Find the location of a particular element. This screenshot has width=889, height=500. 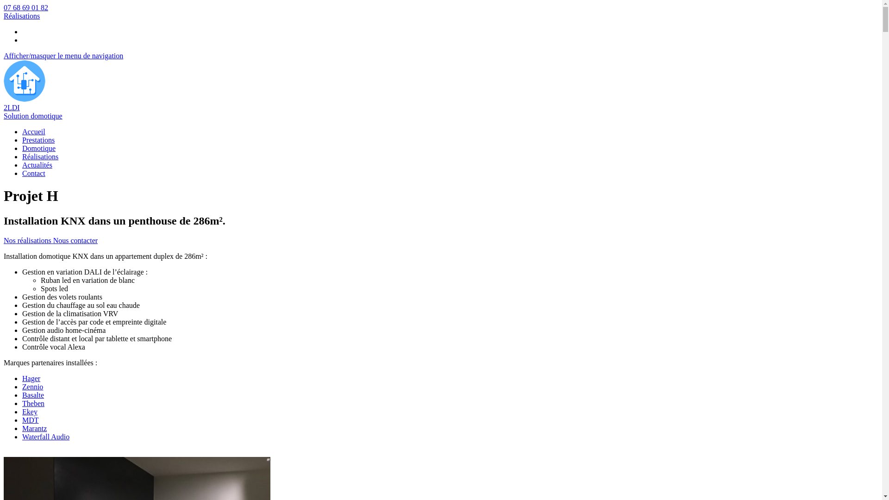

Zennio is located at coordinates (32, 387).